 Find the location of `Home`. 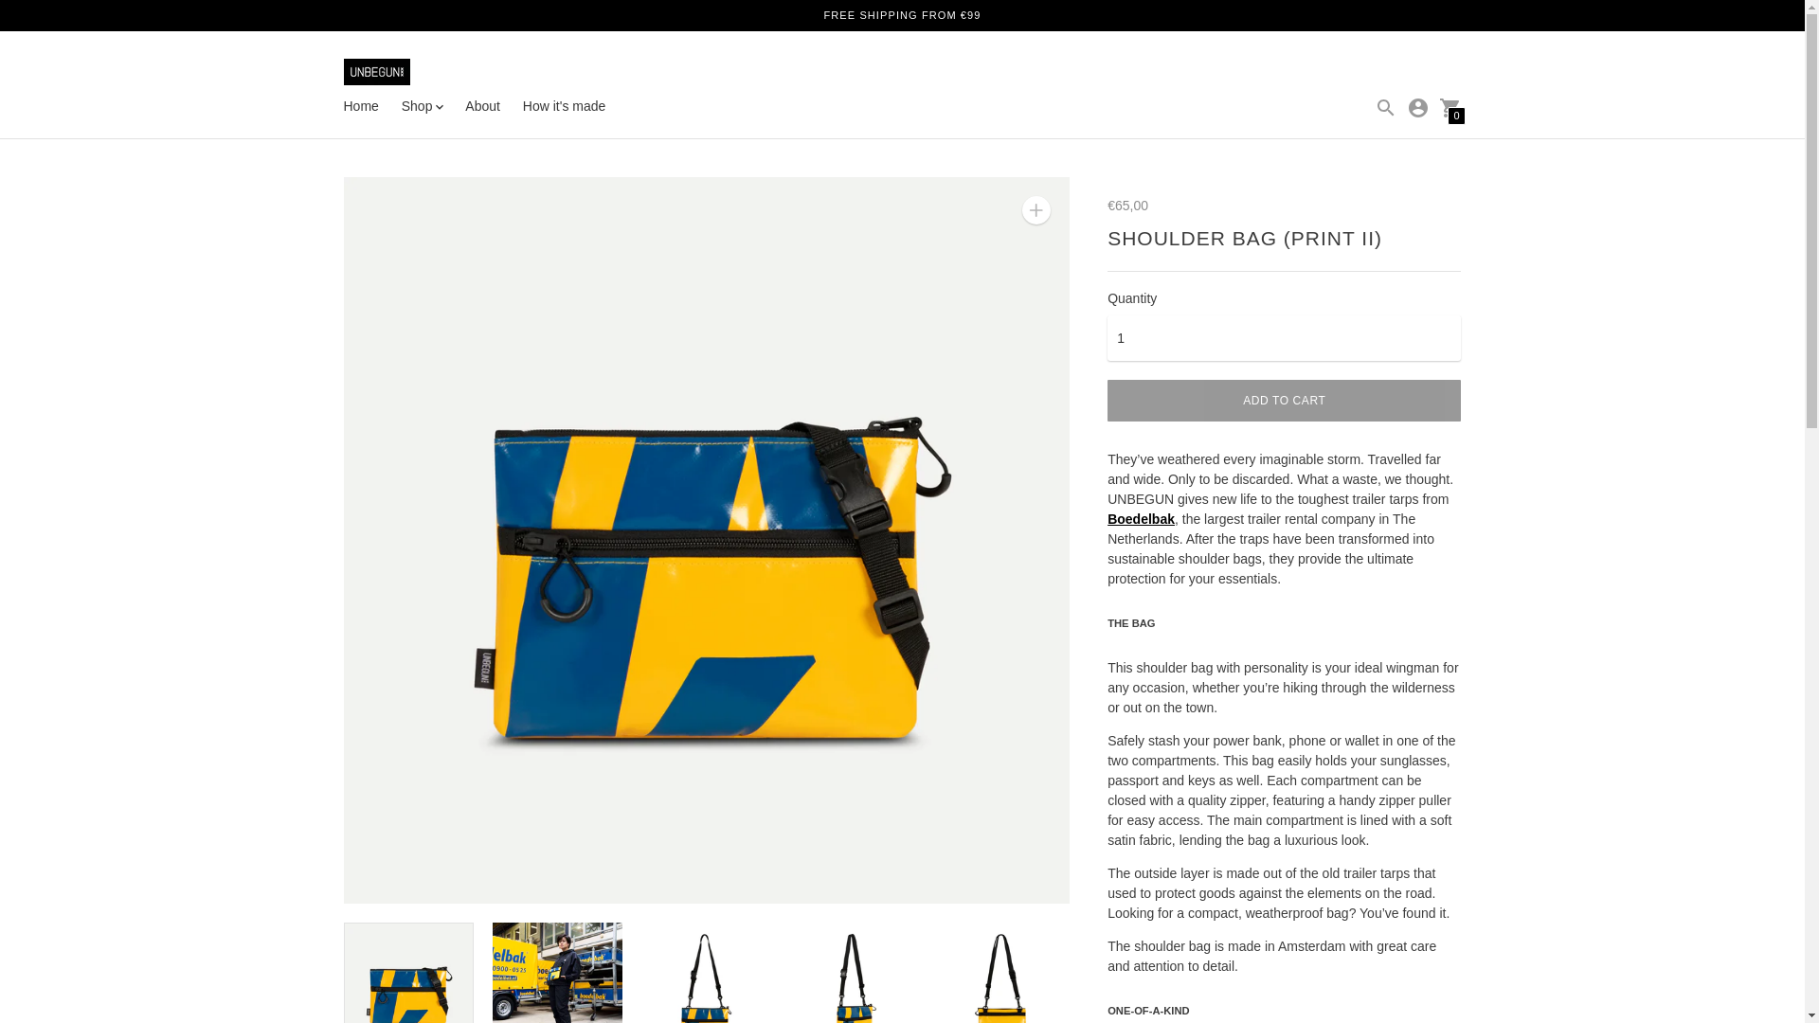

Home is located at coordinates (360, 105).